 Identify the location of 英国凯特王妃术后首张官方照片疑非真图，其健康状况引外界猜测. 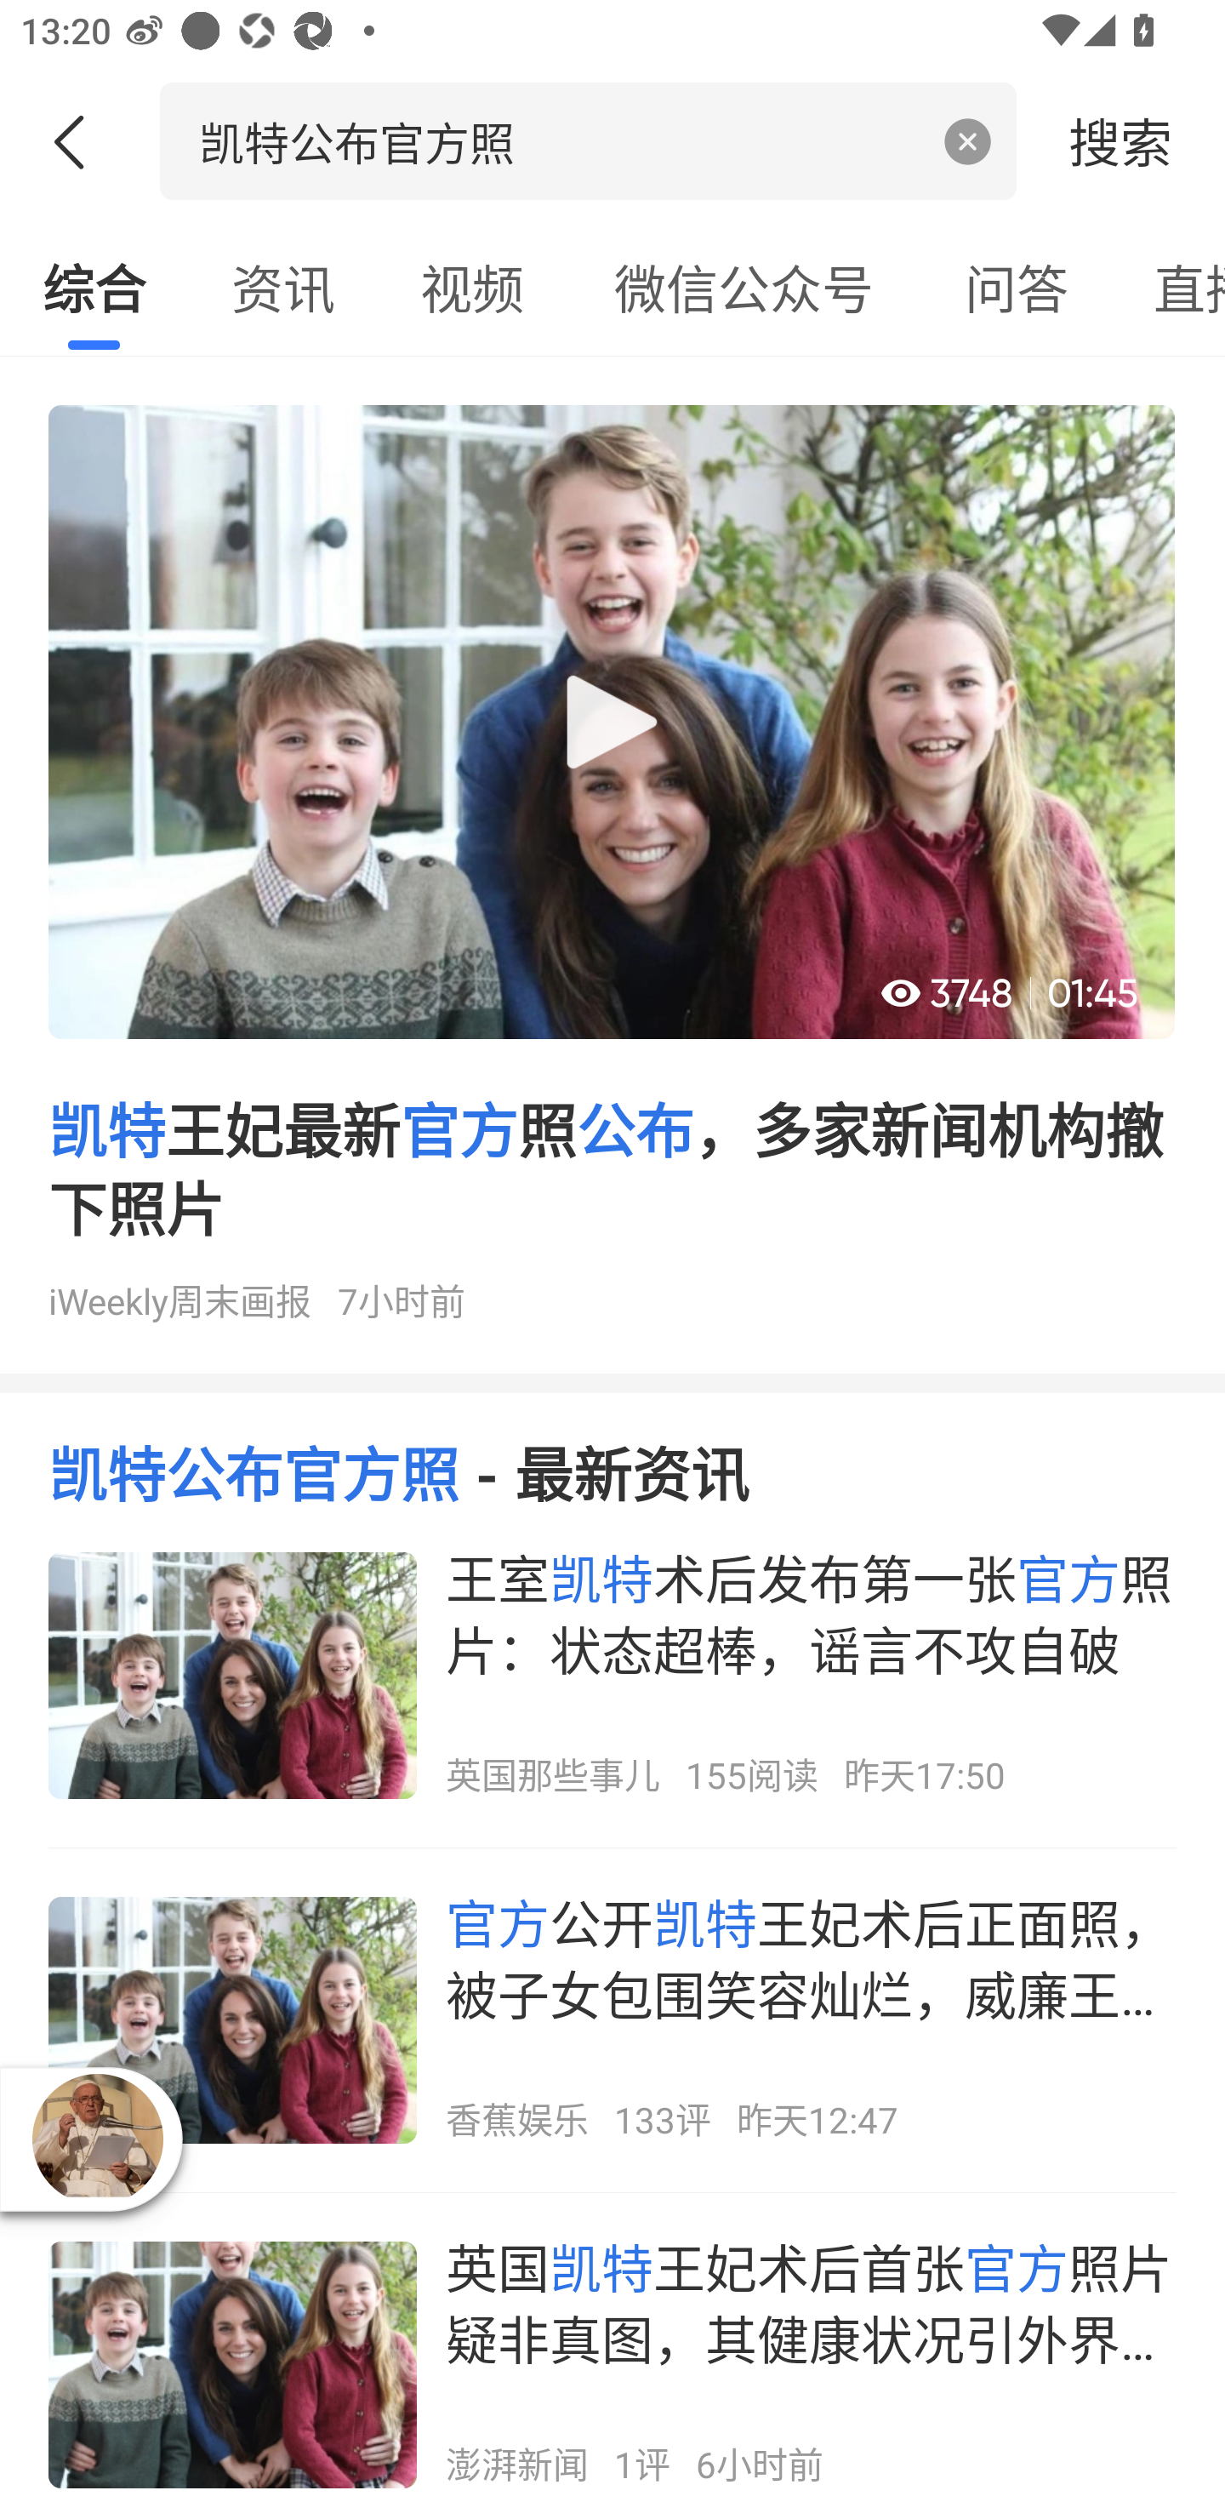
(612, 2365).